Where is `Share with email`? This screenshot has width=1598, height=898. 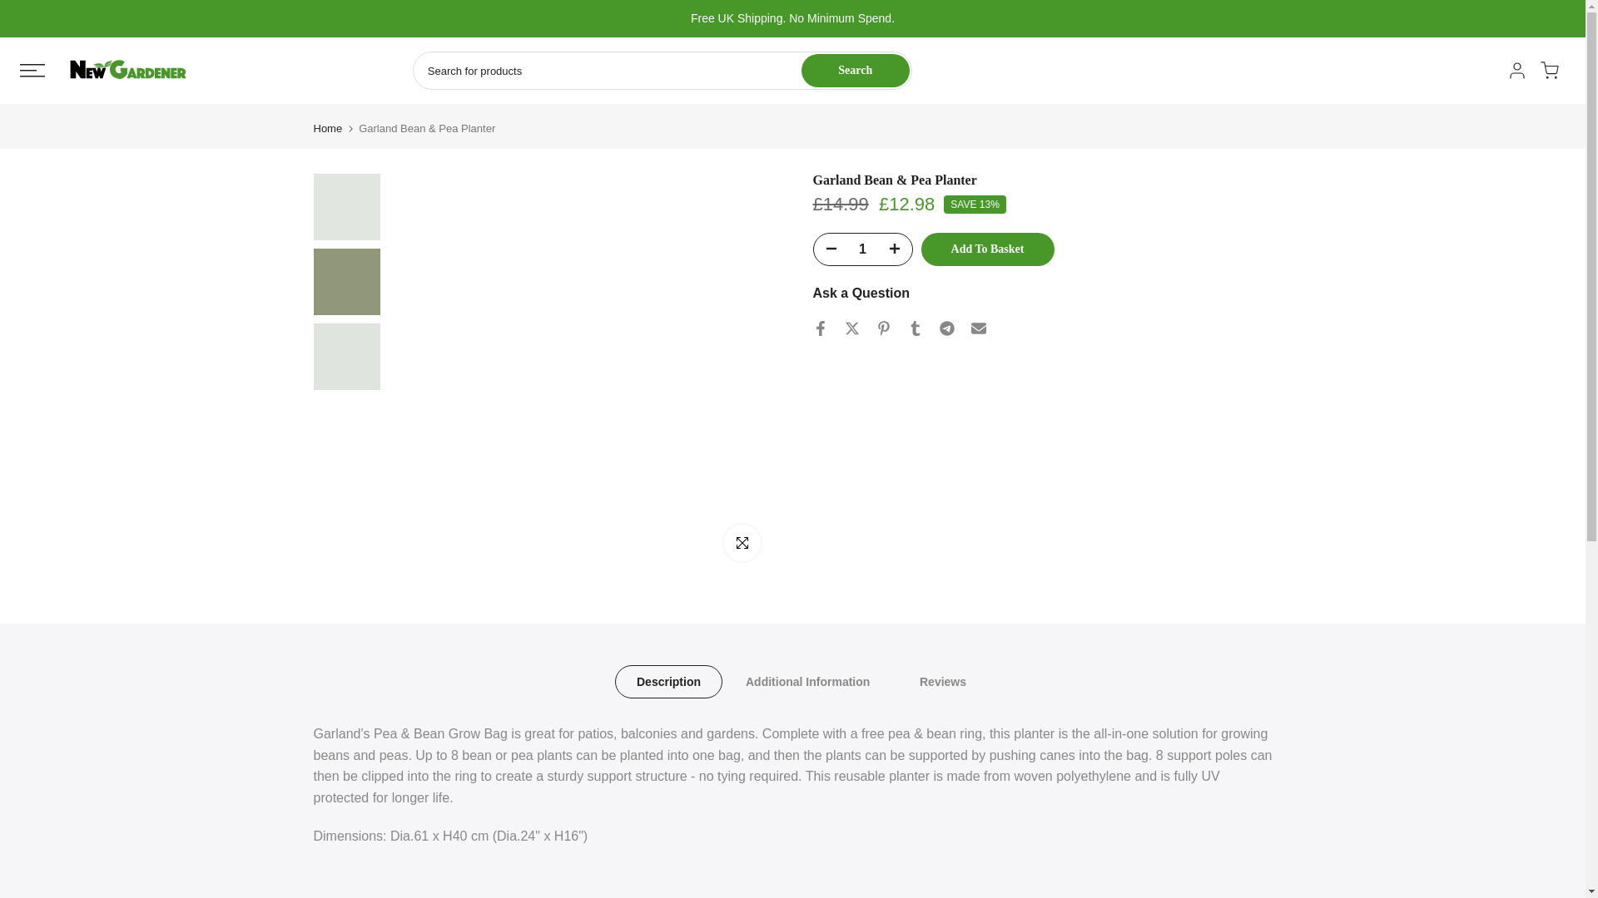 Share with email is located at coordinates (977, 328).